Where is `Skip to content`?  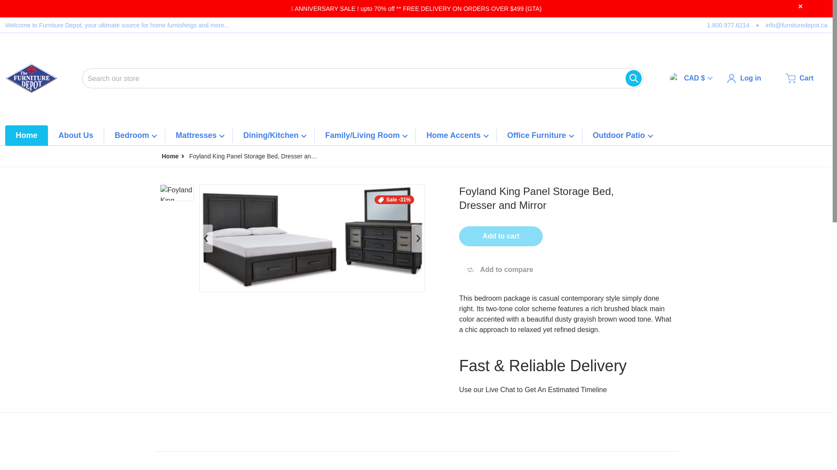 Skip to content is located at coordinates (27, 21).